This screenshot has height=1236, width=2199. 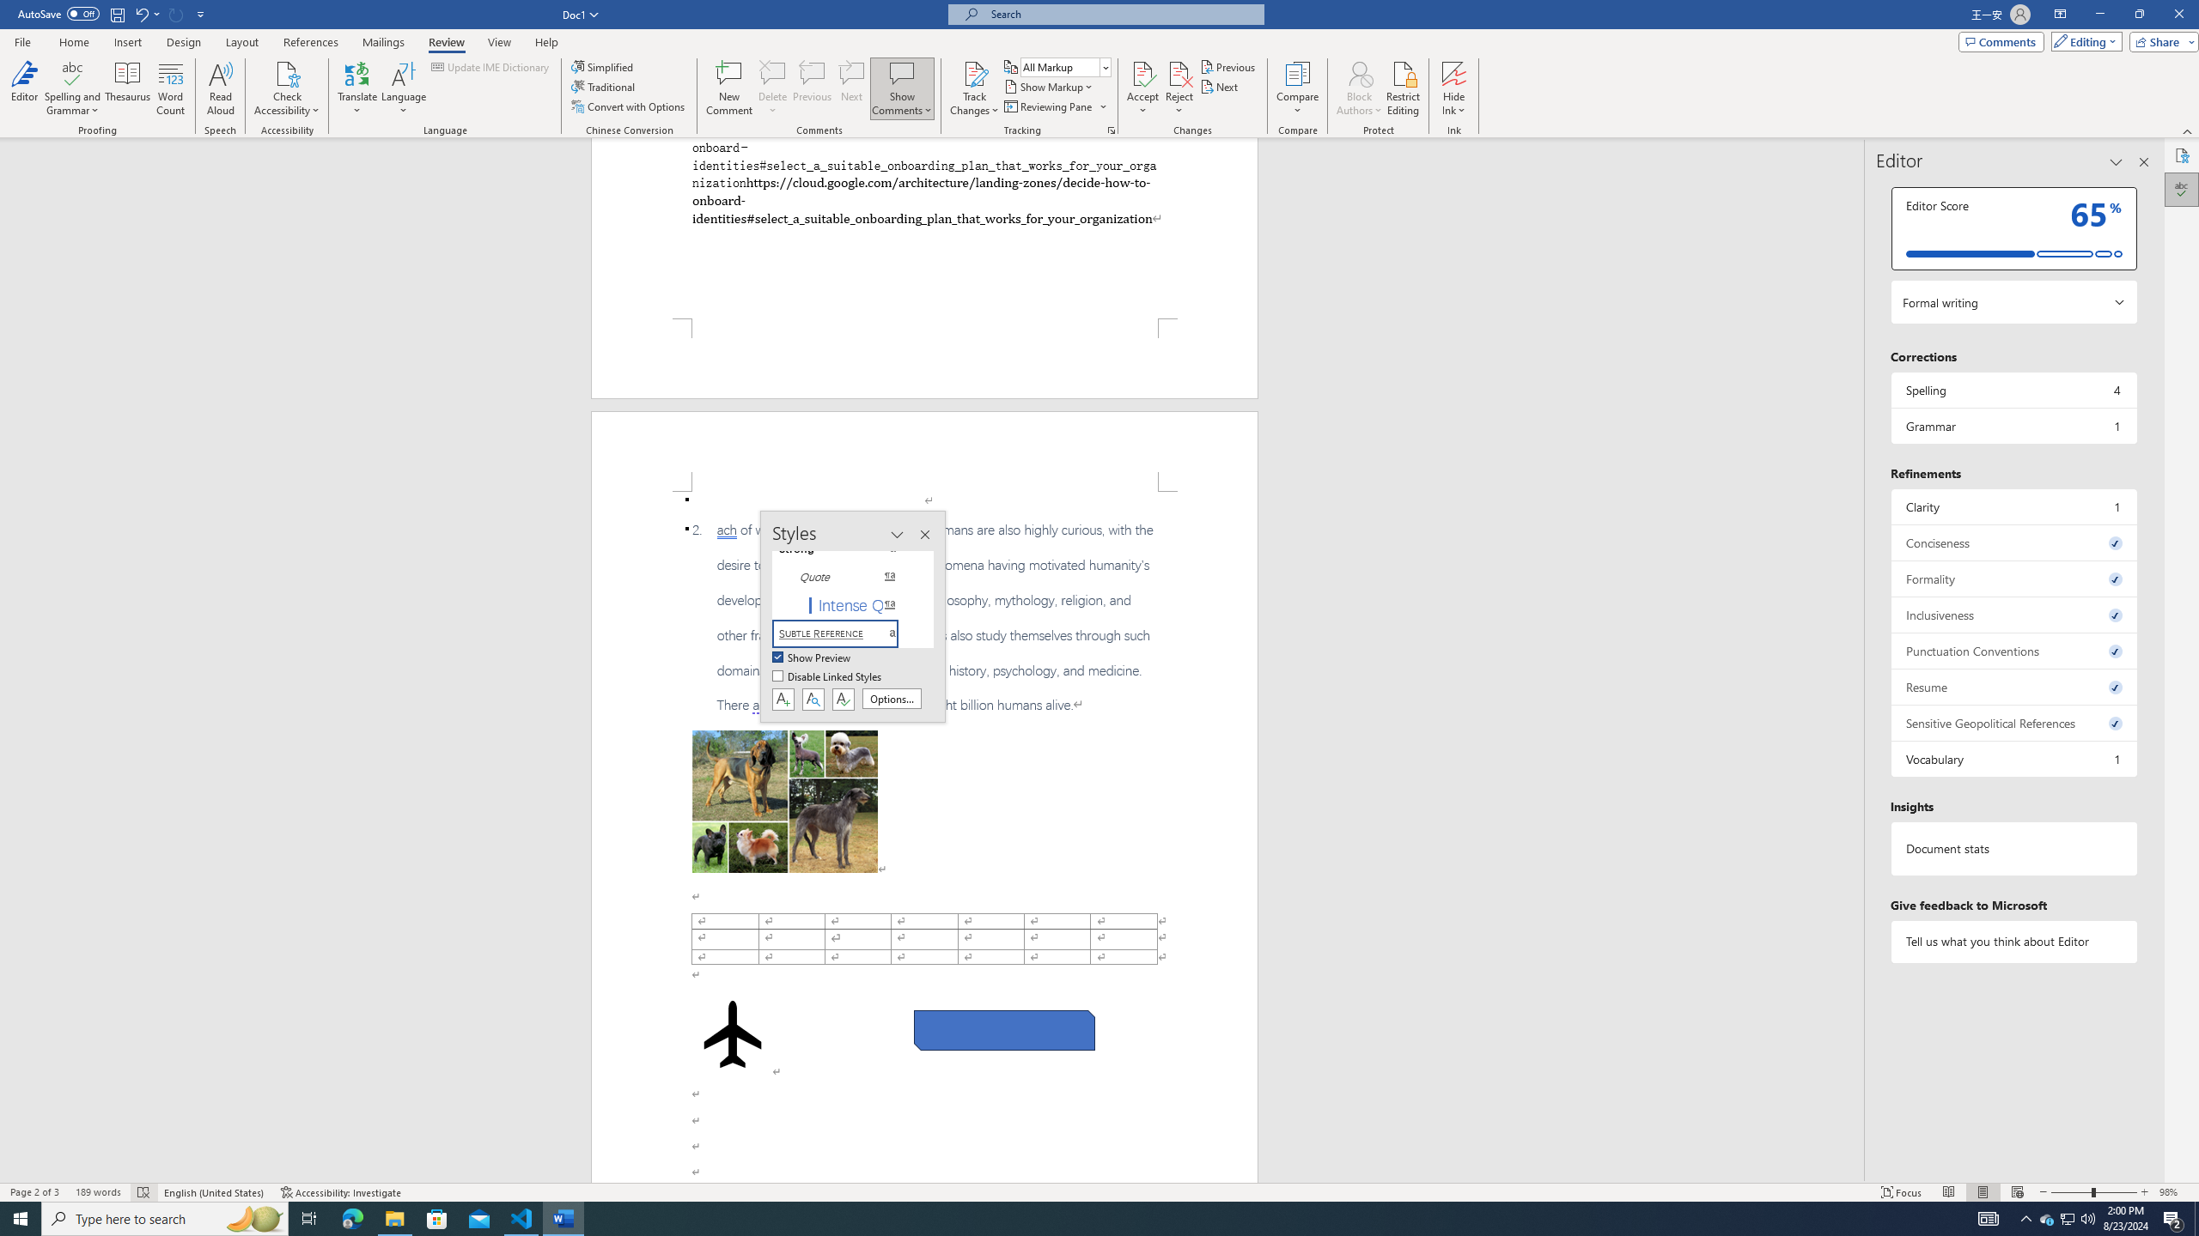 What do you see at coordinates (630, 106) in the screenshot?
I see `Convert with Options...` at bounding box center [630, 106].